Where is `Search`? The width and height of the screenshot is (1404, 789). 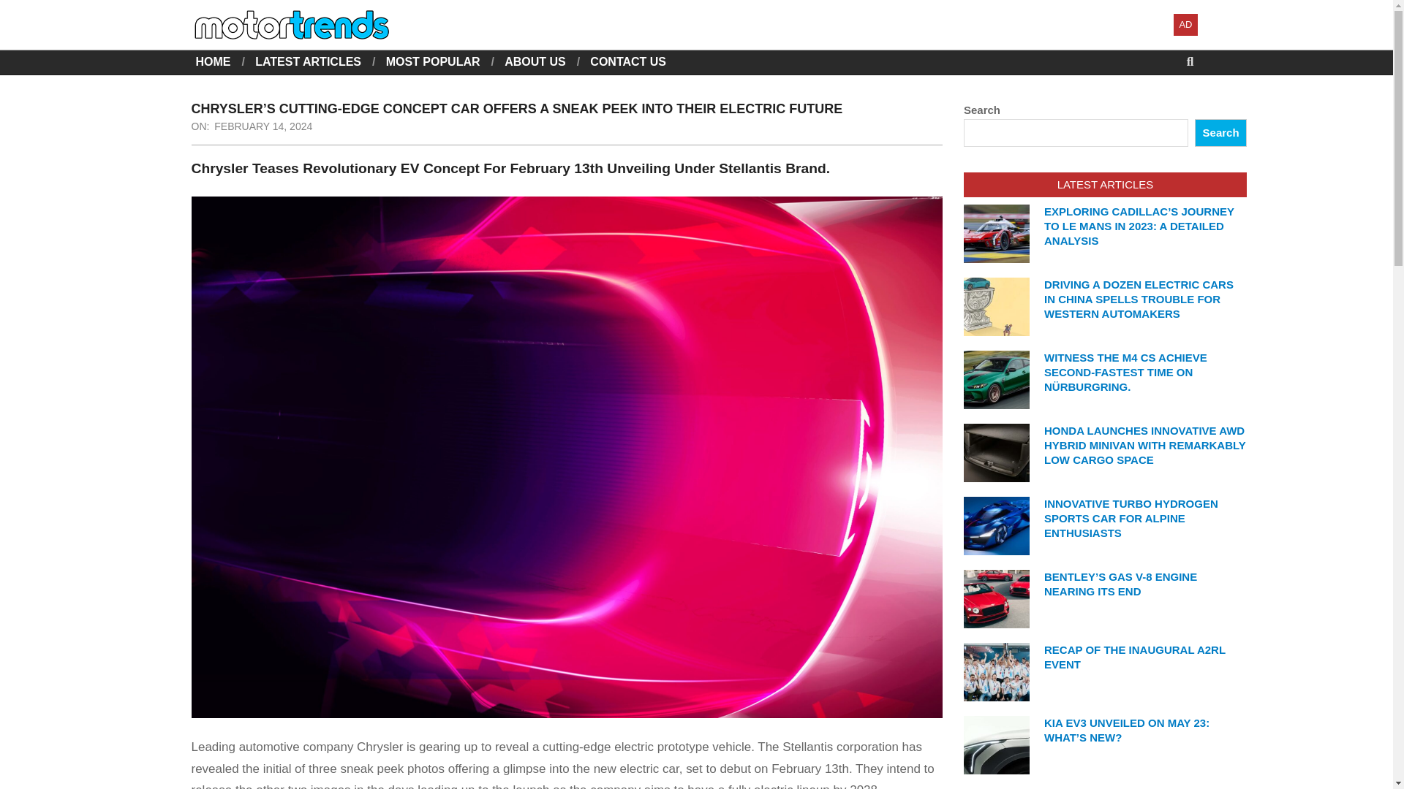
Search is located at coordinates (1220, 133).